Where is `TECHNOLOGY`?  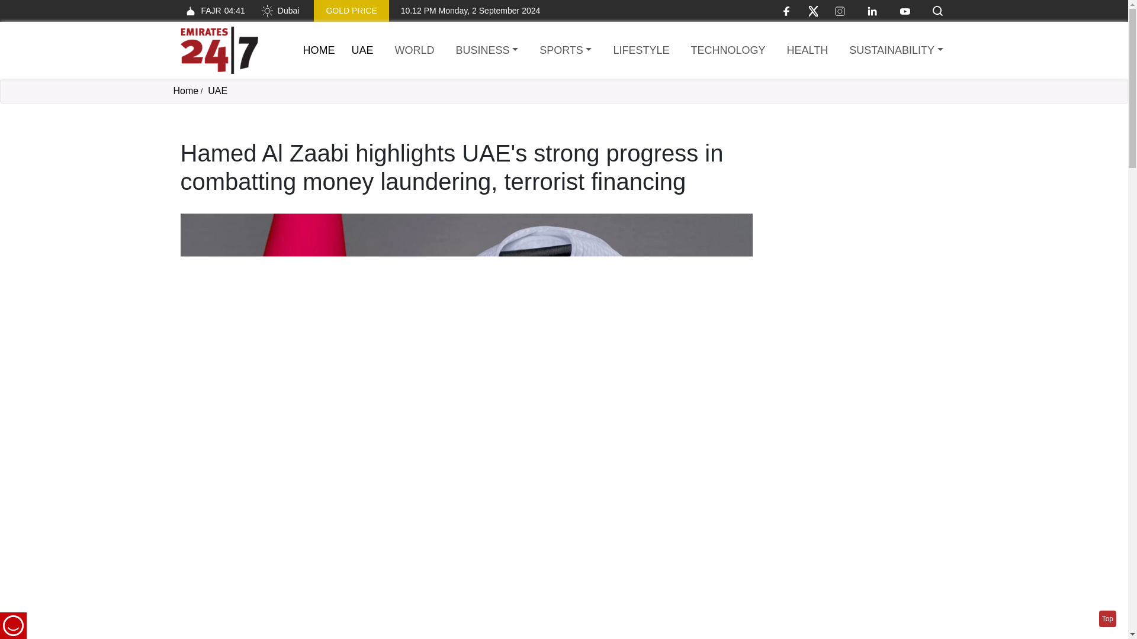 TECHNOLOGY is located at coordinates (727, 51).